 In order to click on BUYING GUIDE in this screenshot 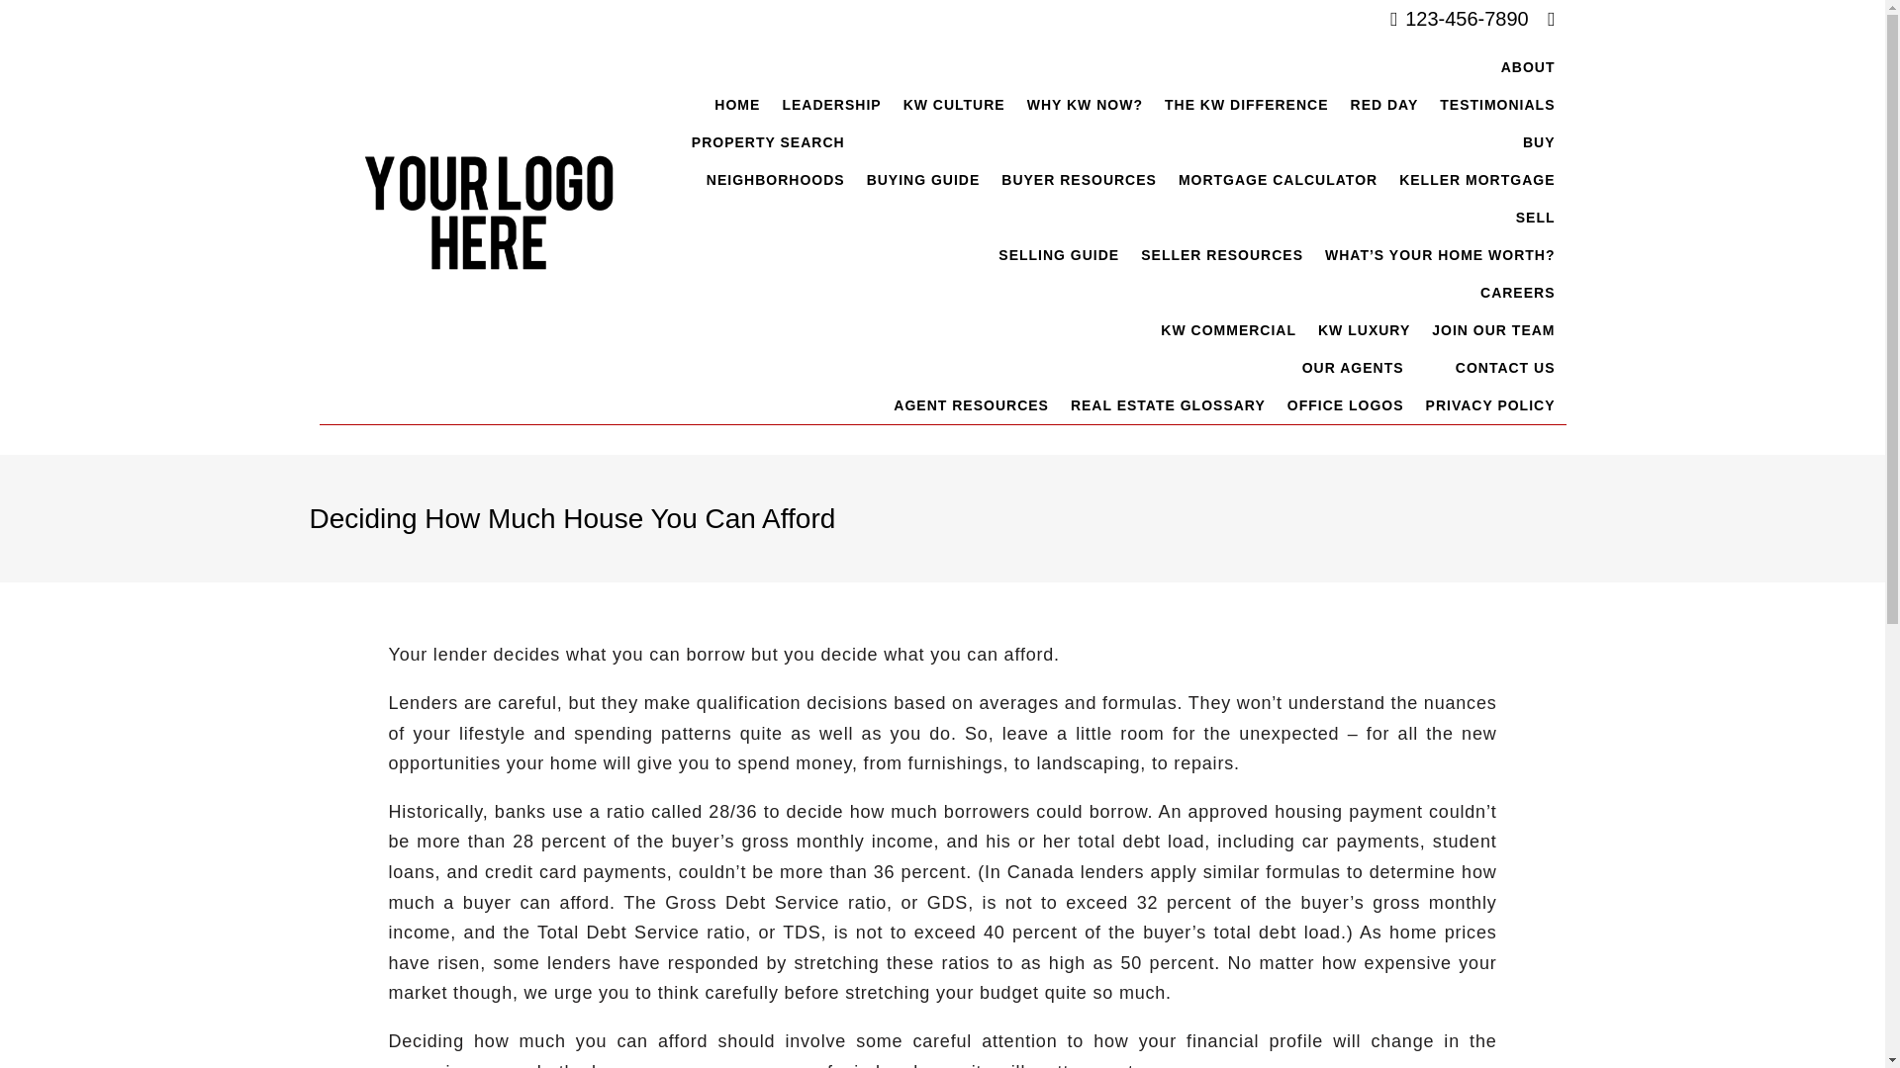, I will do `click(924, 180)`.